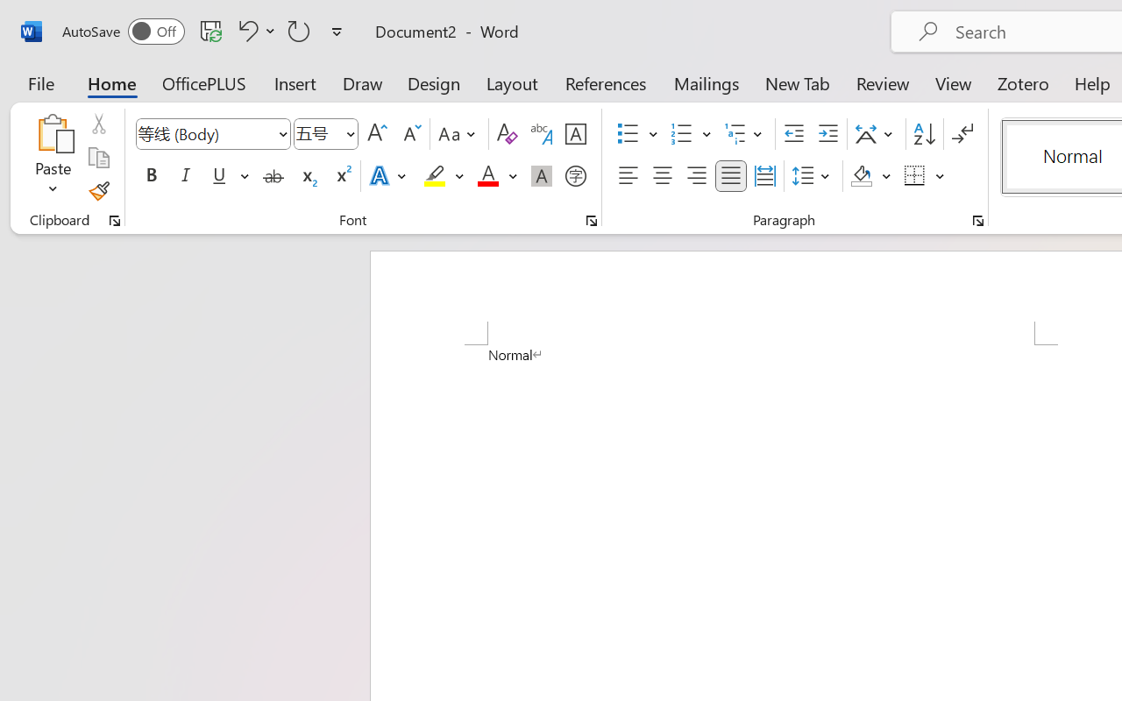 This screenshot has width=1122, height=701. What do you see at coordinates (977, 221) in the screenshot?
I see `Paragraph...` at bounding box center [977, 221].